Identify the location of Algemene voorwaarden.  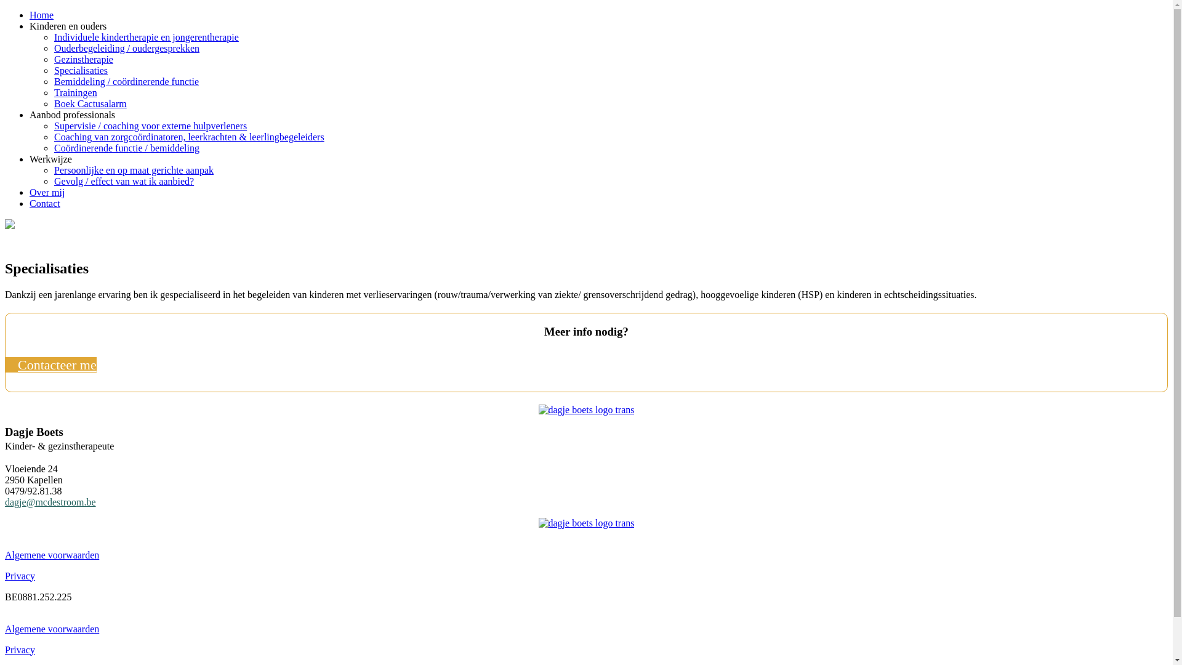
(52, 555).